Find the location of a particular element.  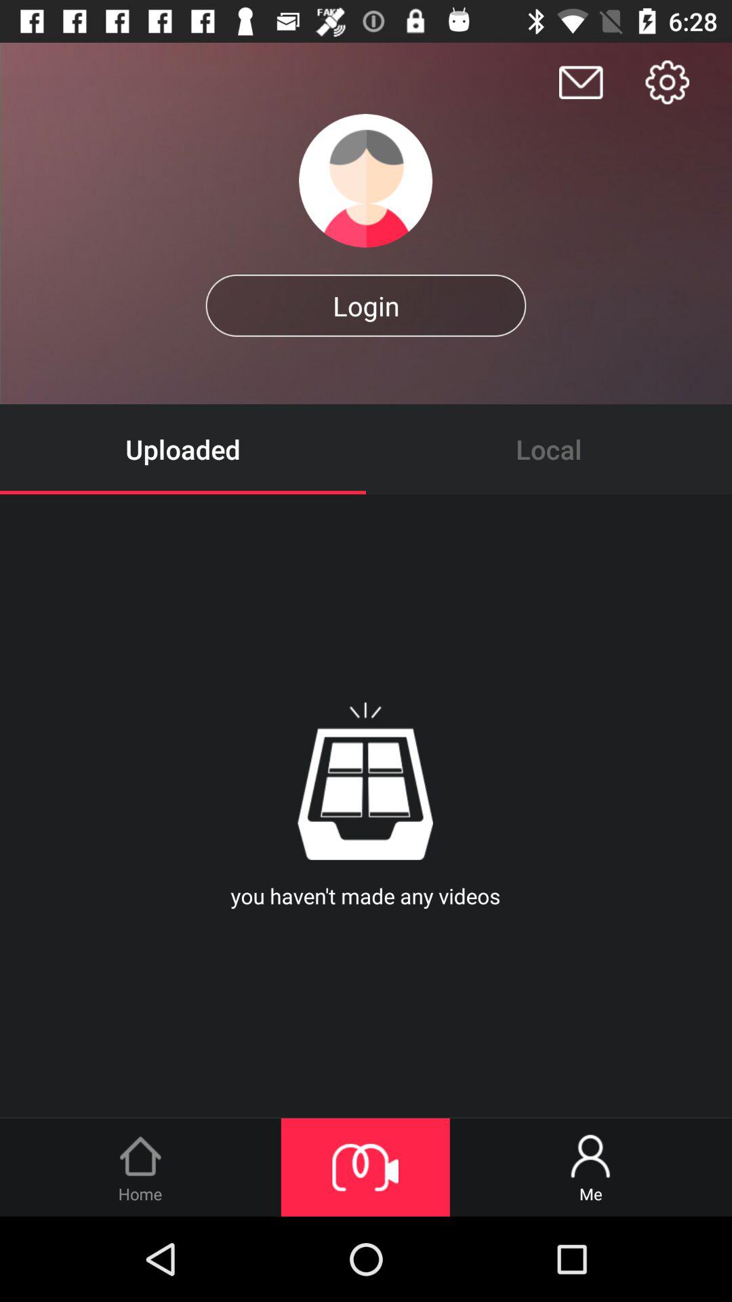

go to settings is located at coordinates (667, 82).